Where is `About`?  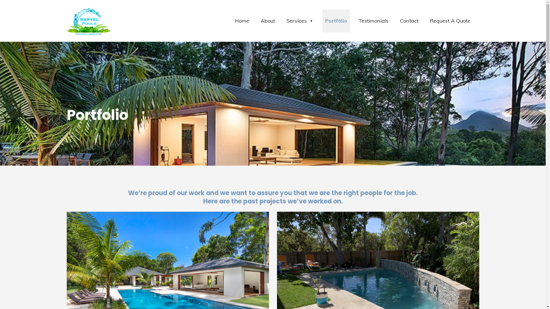 About is located at coordinates (268, 21).